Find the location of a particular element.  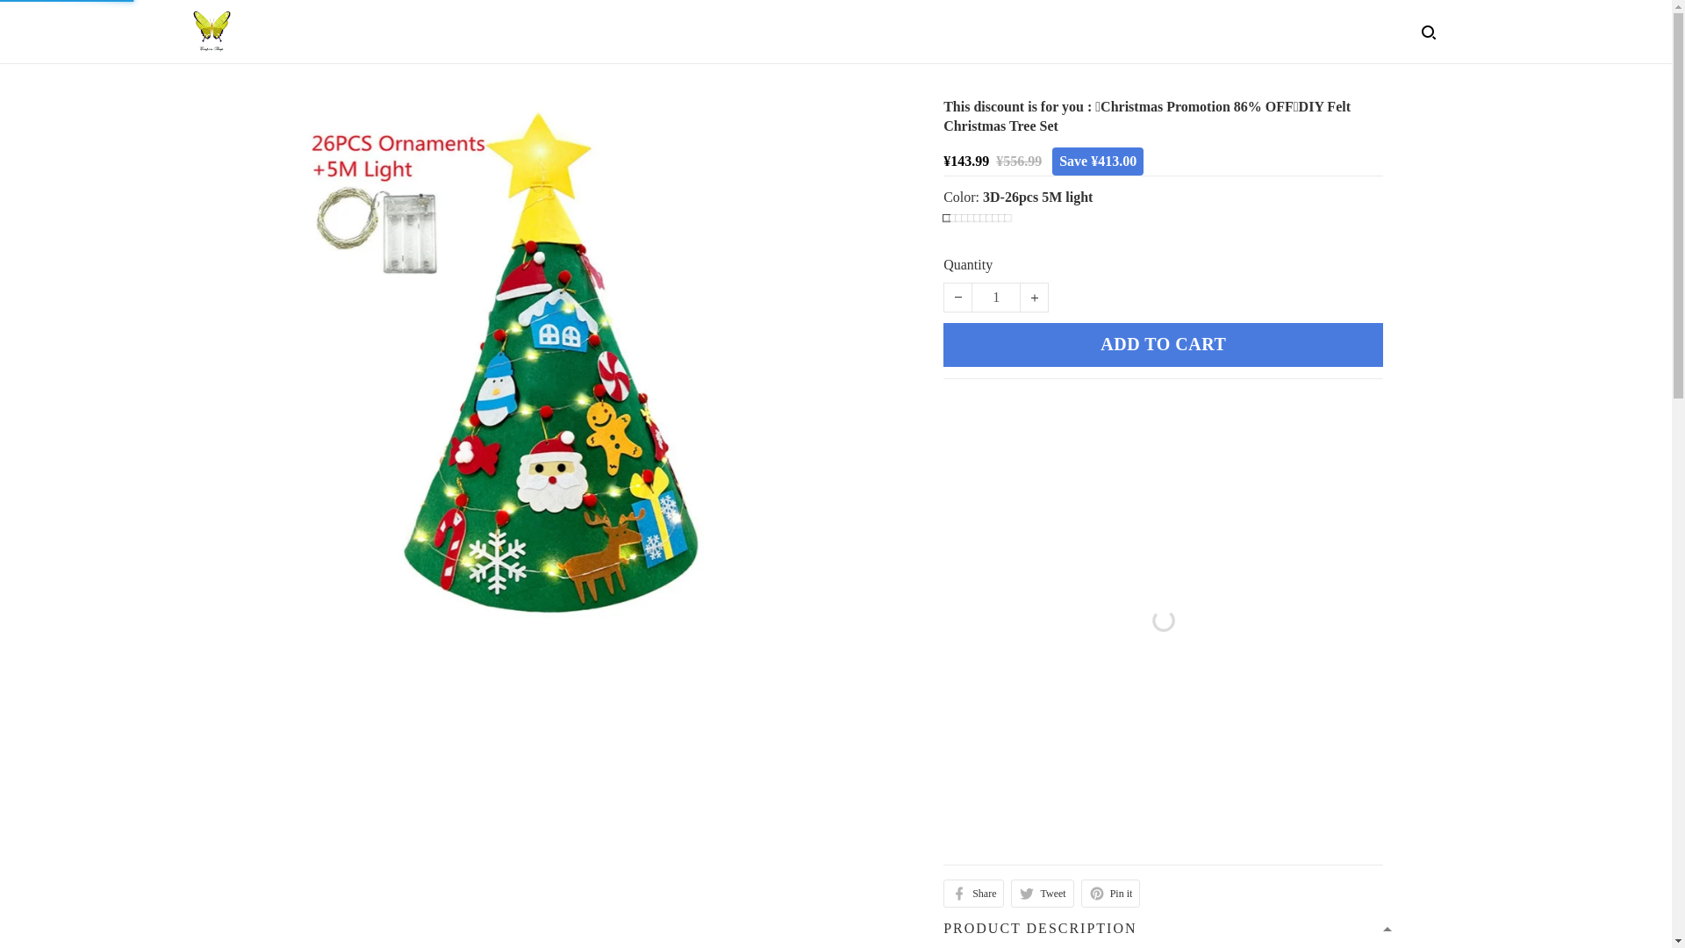

ADD TO CART is located at coordinates (1164, 344).